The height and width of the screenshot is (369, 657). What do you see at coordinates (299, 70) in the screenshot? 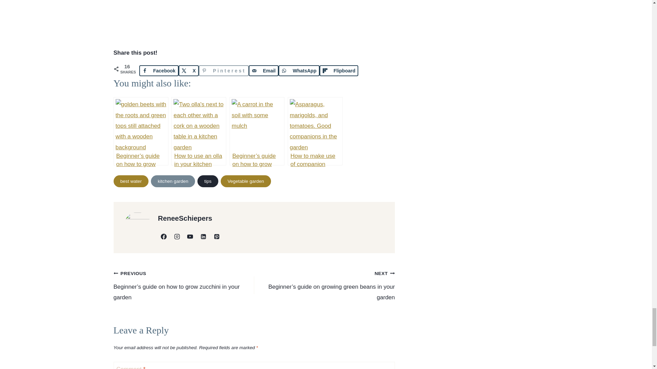
I see `WhatsApp` at bounding box center [299, 70].